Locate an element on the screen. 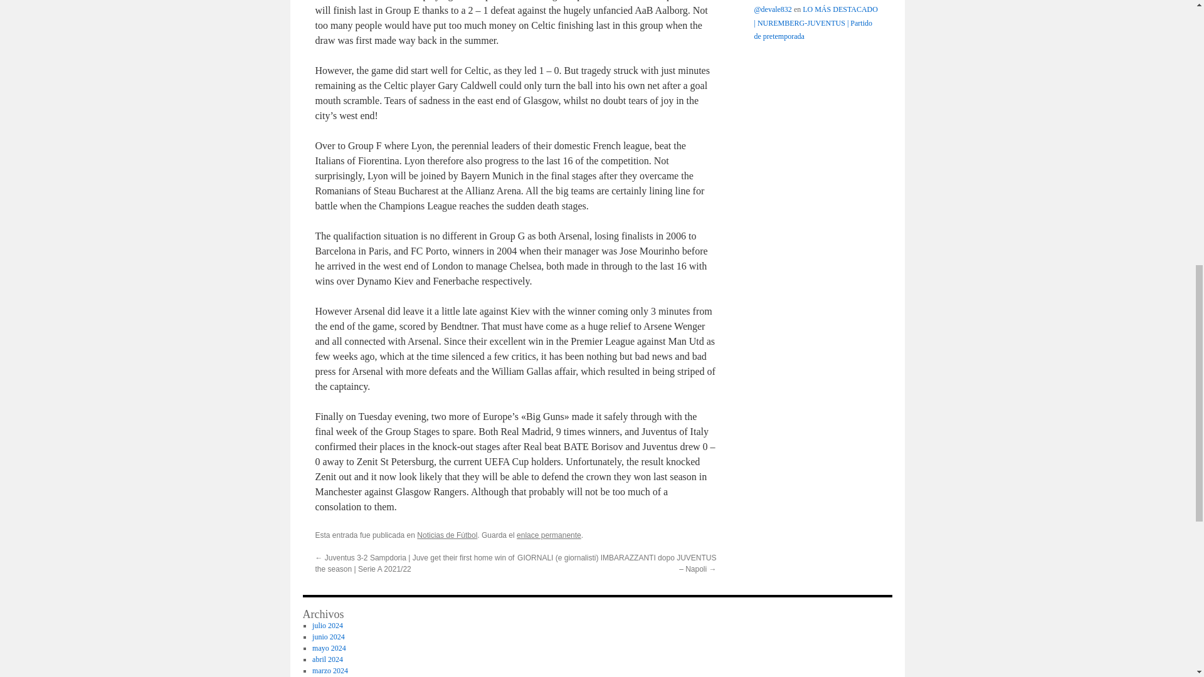  abril 2024 is located at coordinates (327, 659).